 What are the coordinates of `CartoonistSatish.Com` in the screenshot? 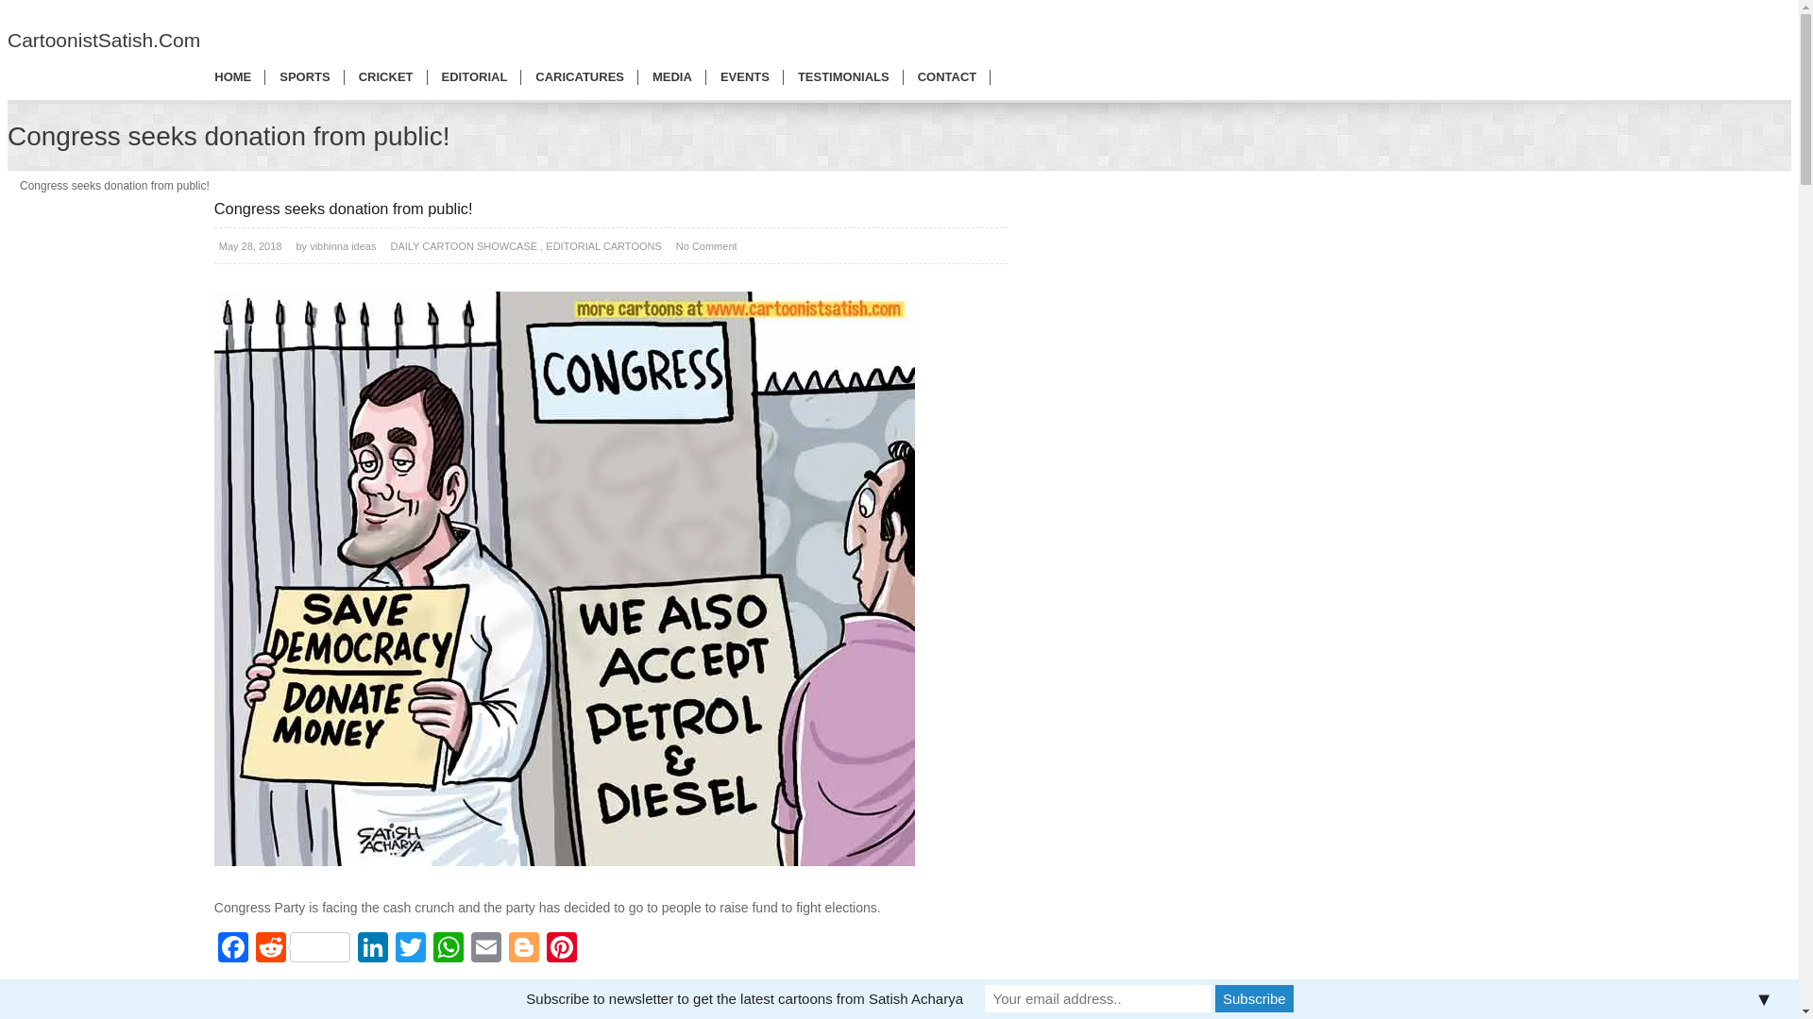 It's located at (103, 47).